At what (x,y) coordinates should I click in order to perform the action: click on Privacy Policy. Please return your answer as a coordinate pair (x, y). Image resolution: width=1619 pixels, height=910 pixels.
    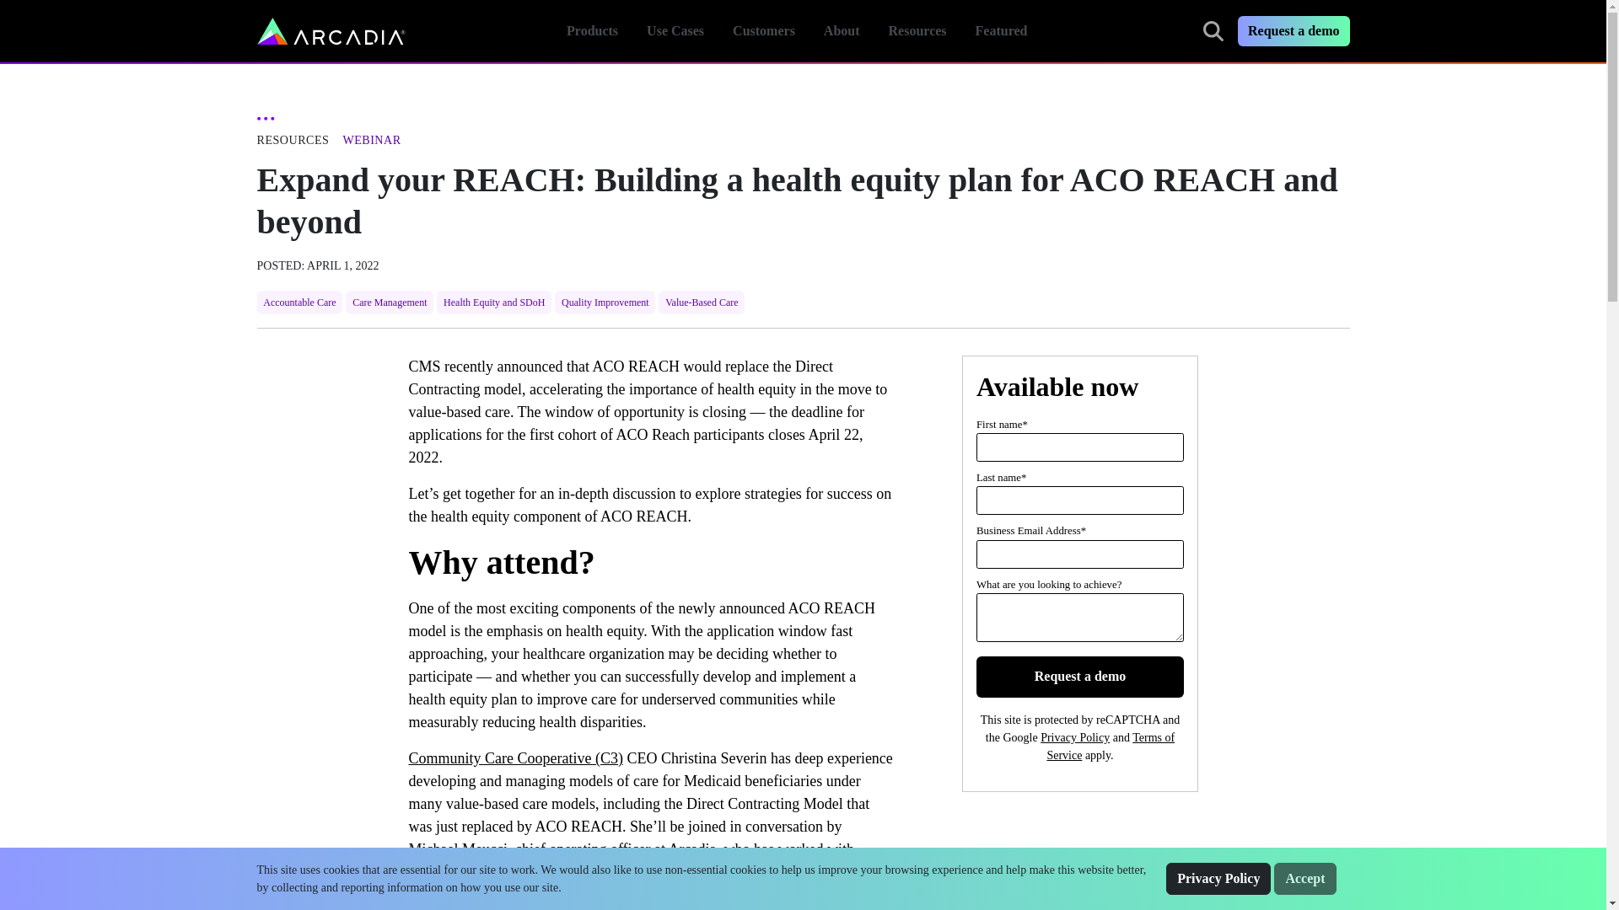
    Looking at the image, I should click on (1218, 878).